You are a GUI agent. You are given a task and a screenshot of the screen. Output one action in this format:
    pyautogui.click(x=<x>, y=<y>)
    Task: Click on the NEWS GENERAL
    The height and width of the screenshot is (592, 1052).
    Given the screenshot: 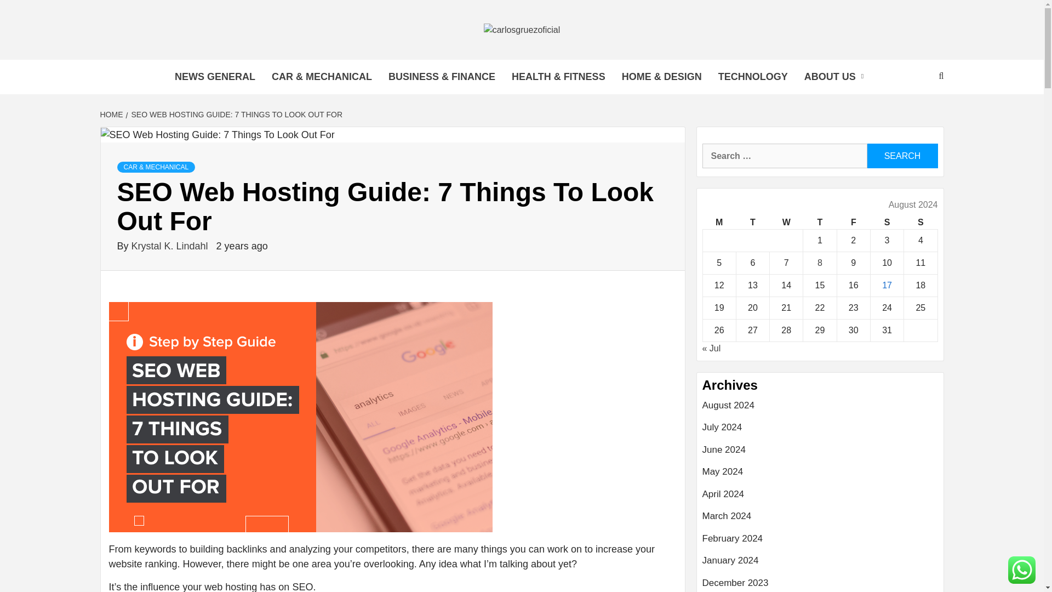 What is the action you would take?
    pyautogui.click(x=215, y=77)
    